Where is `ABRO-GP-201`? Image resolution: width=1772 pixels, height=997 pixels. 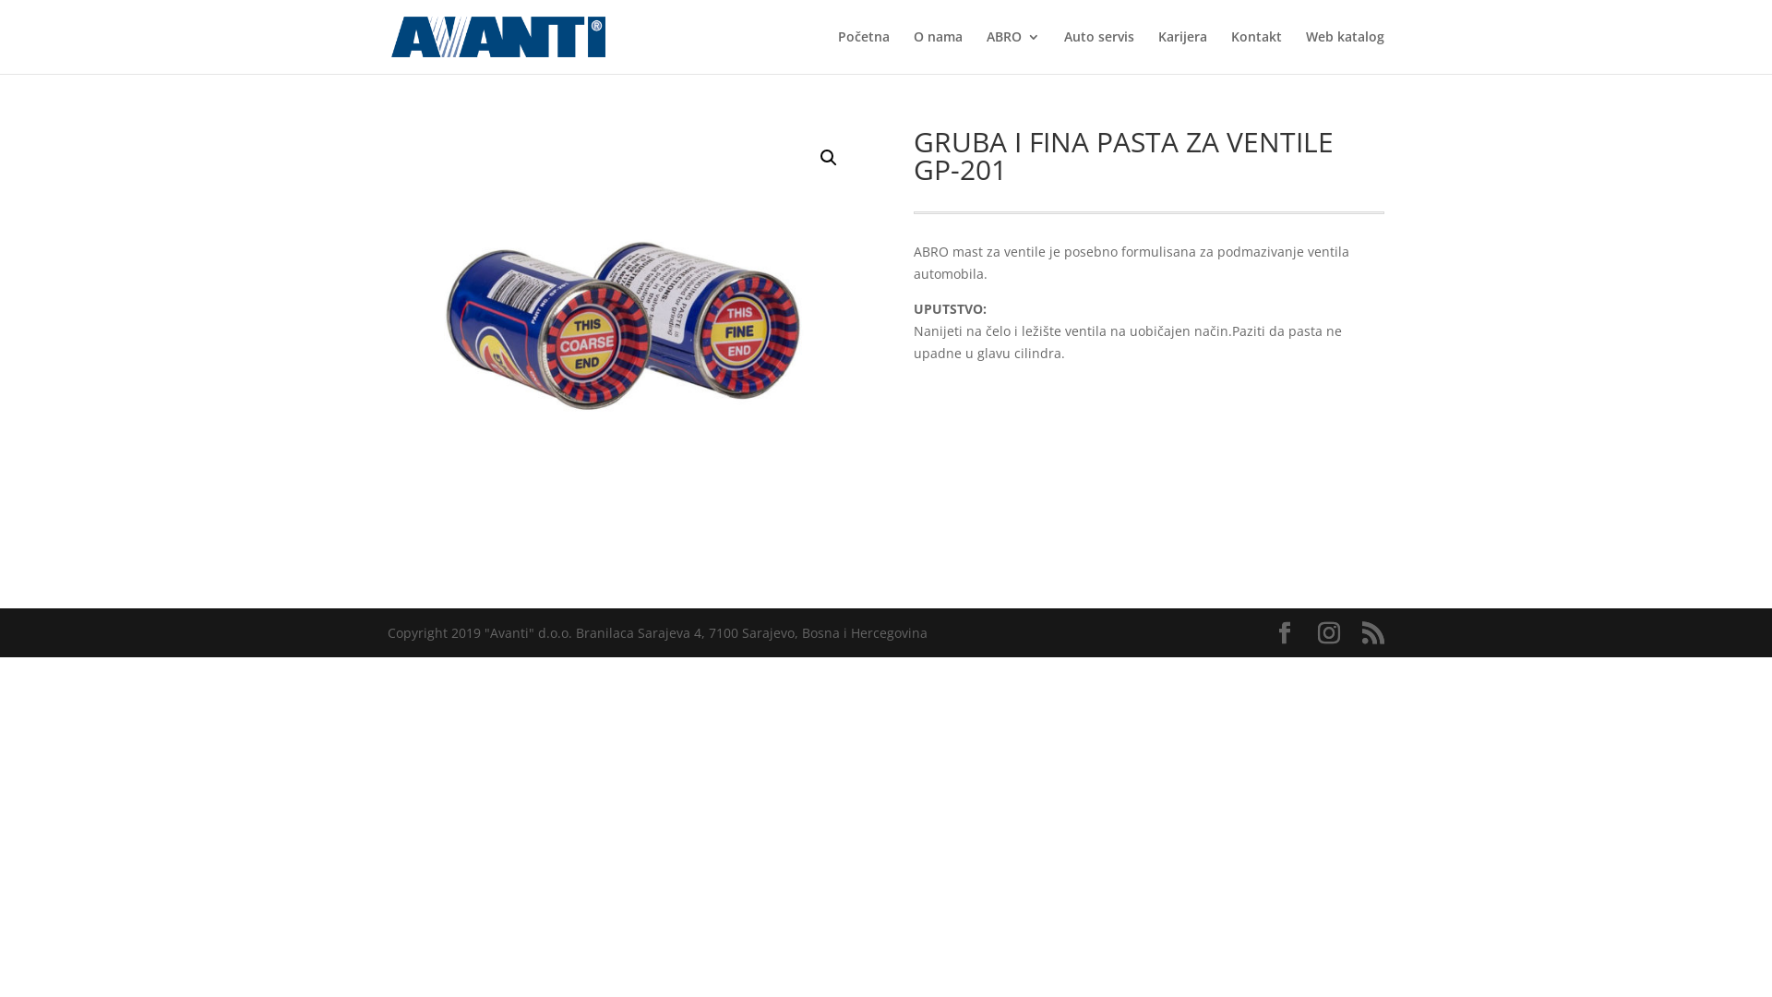
ABRO-GP-201 is located at coordinates (623, 295).